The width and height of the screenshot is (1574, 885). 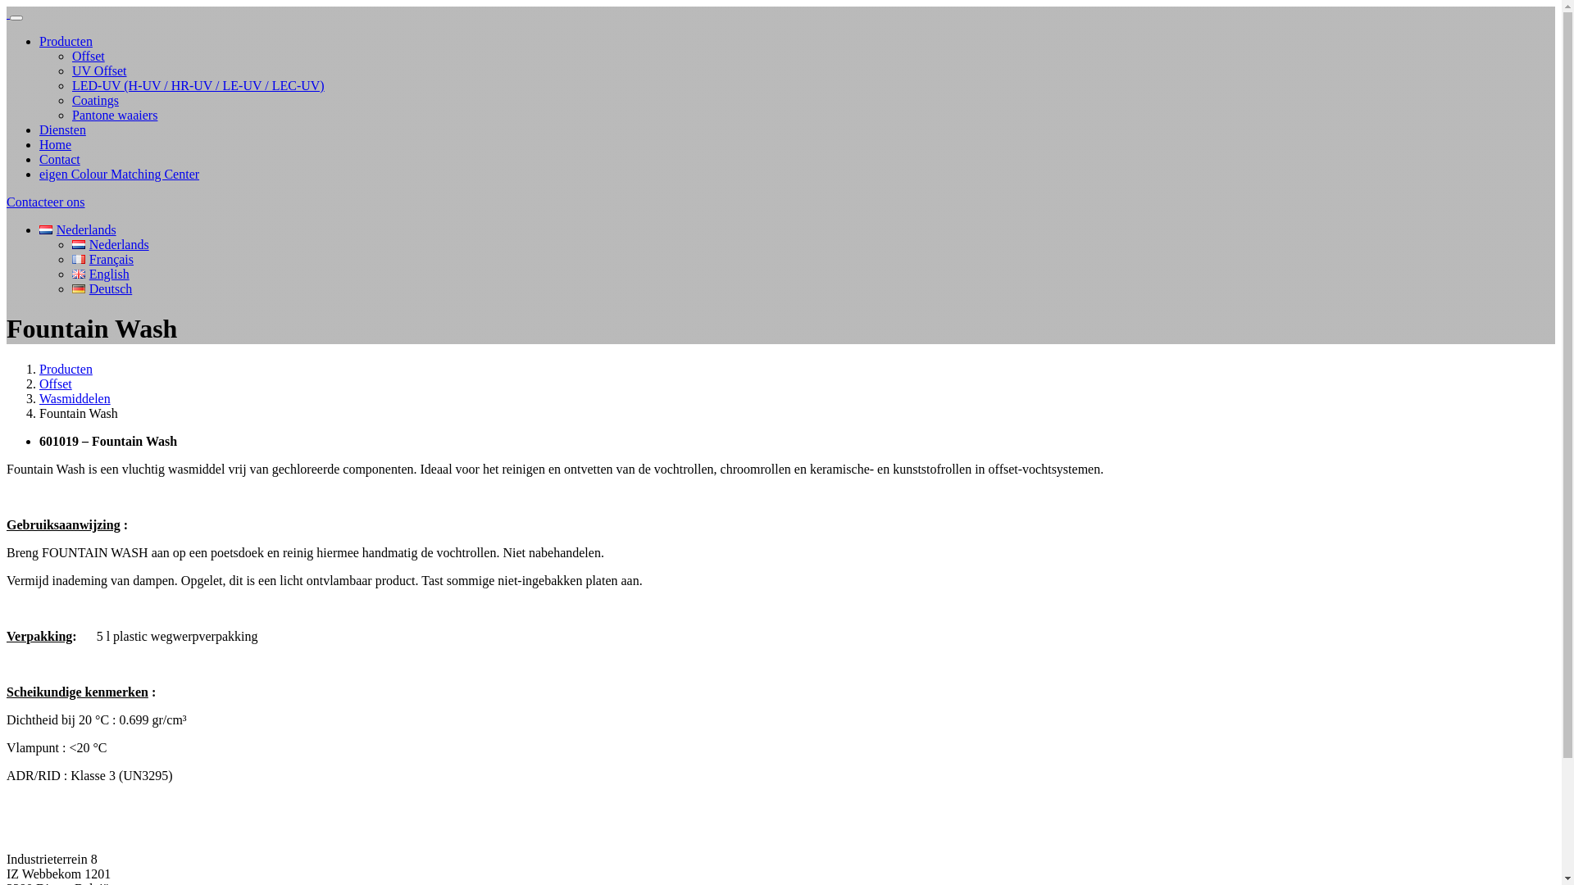 I want to click on Offset, so click(x=56, y=383).